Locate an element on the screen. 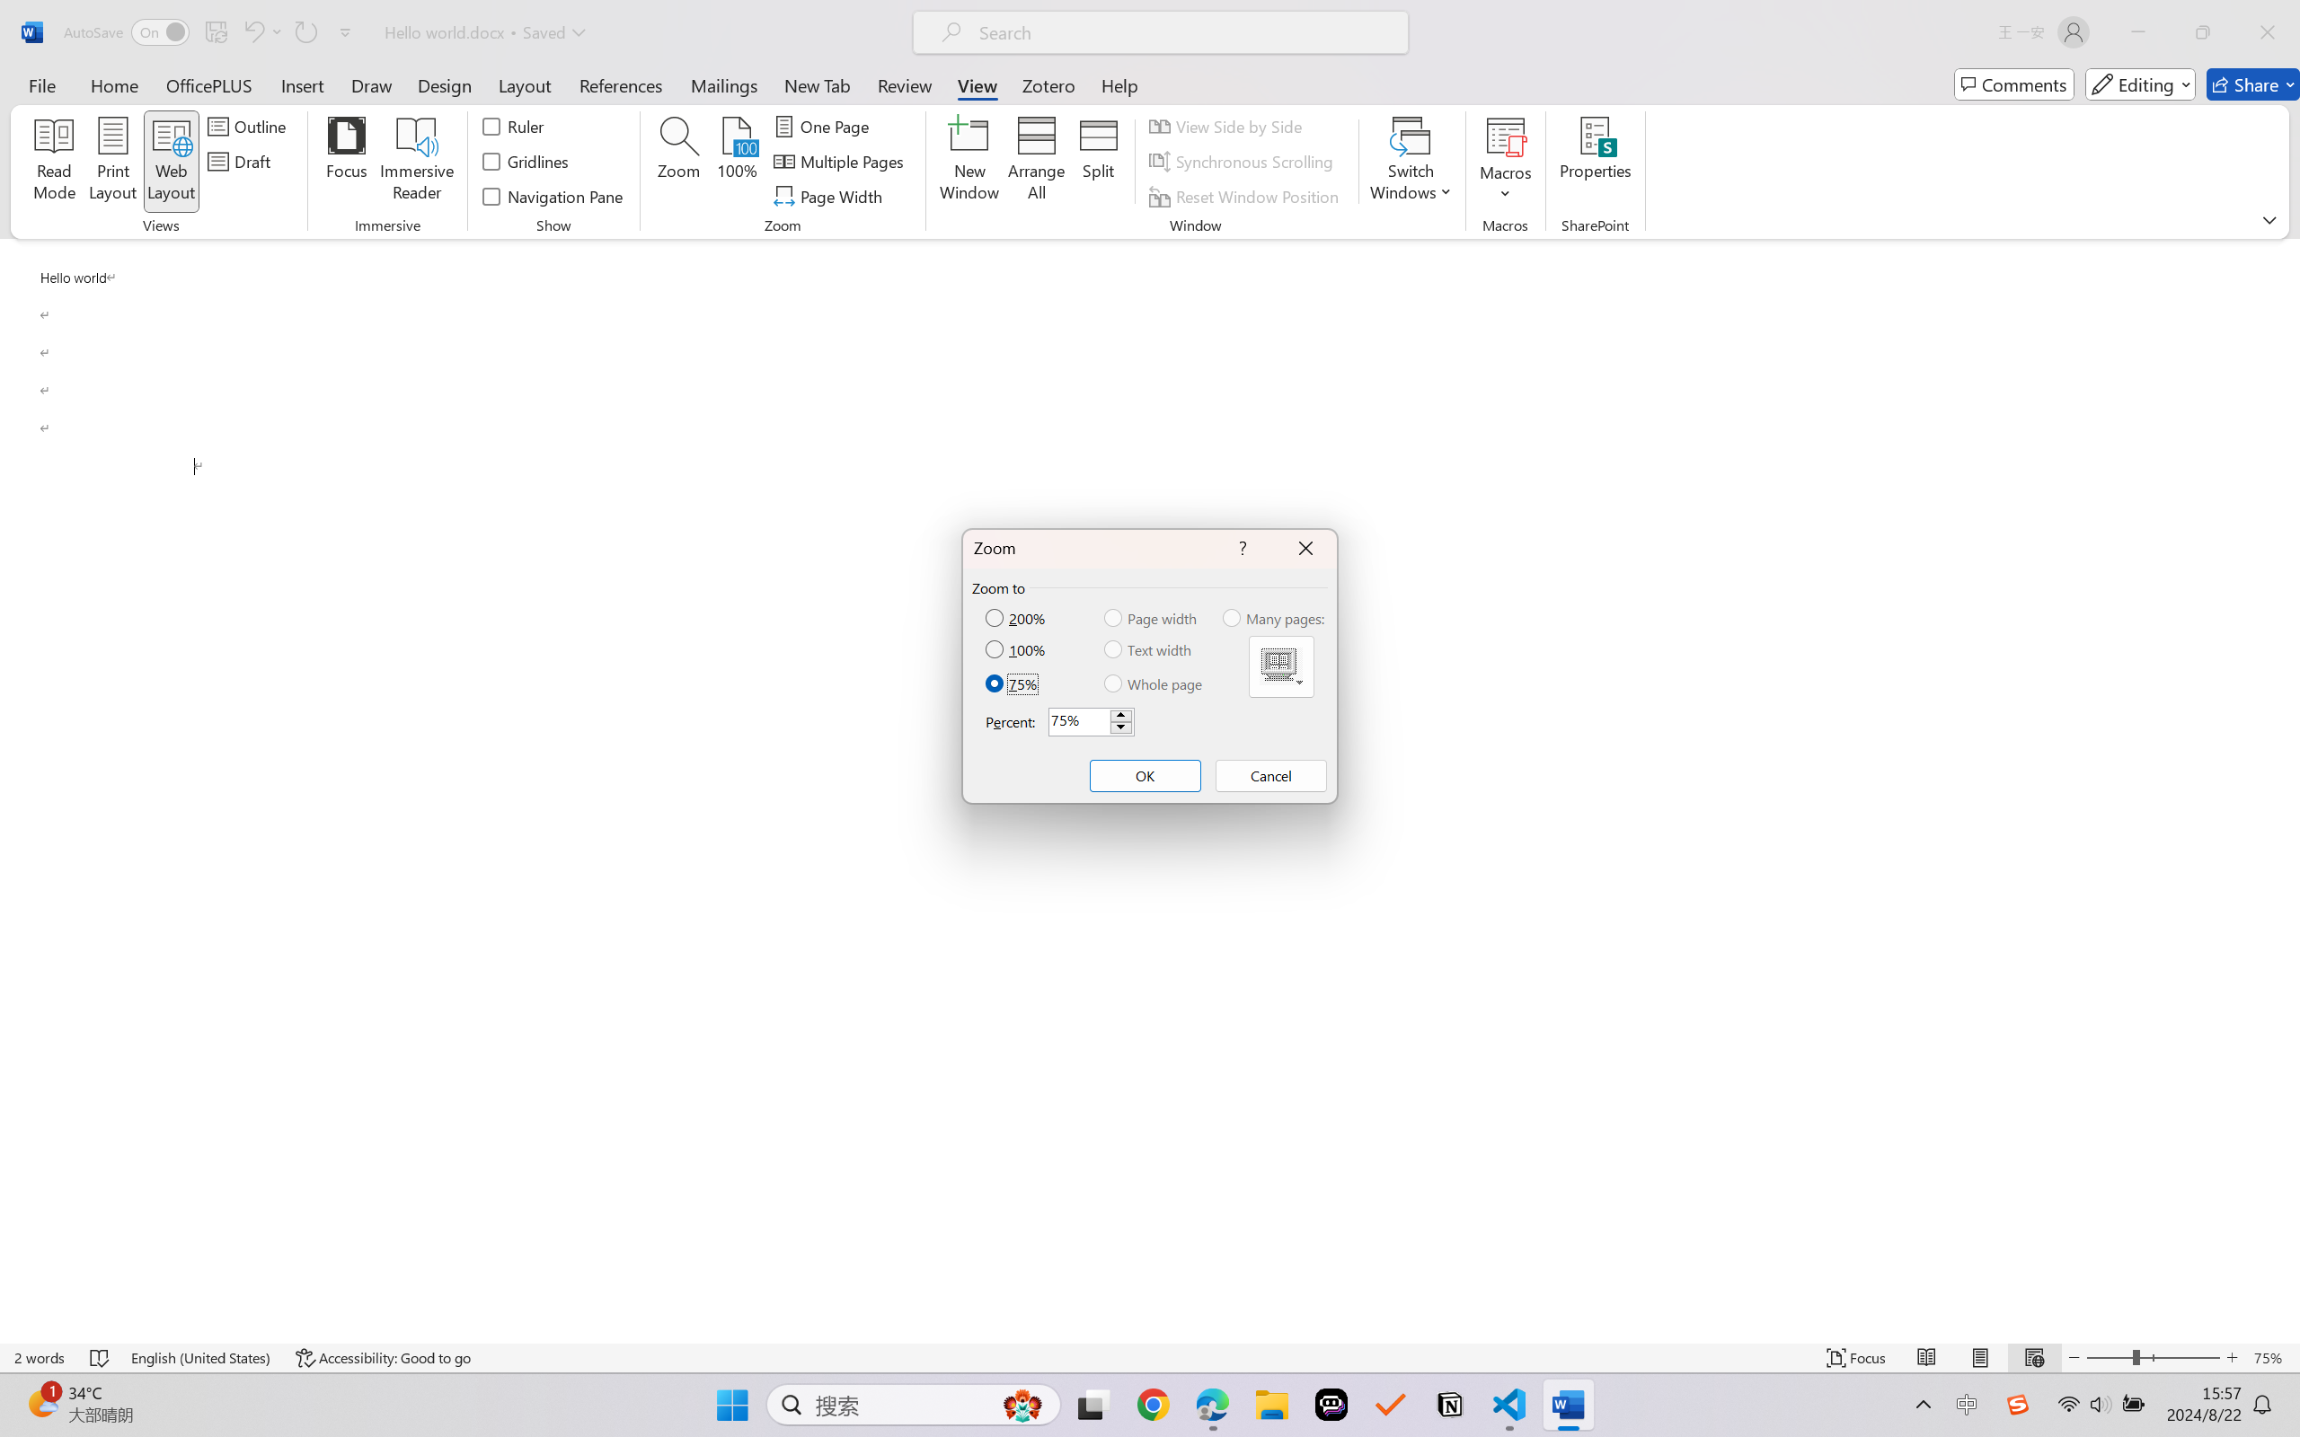 Image resolution: width=2300 pixels, height=1437 pixels. Home is located at coordinates (115, 84).